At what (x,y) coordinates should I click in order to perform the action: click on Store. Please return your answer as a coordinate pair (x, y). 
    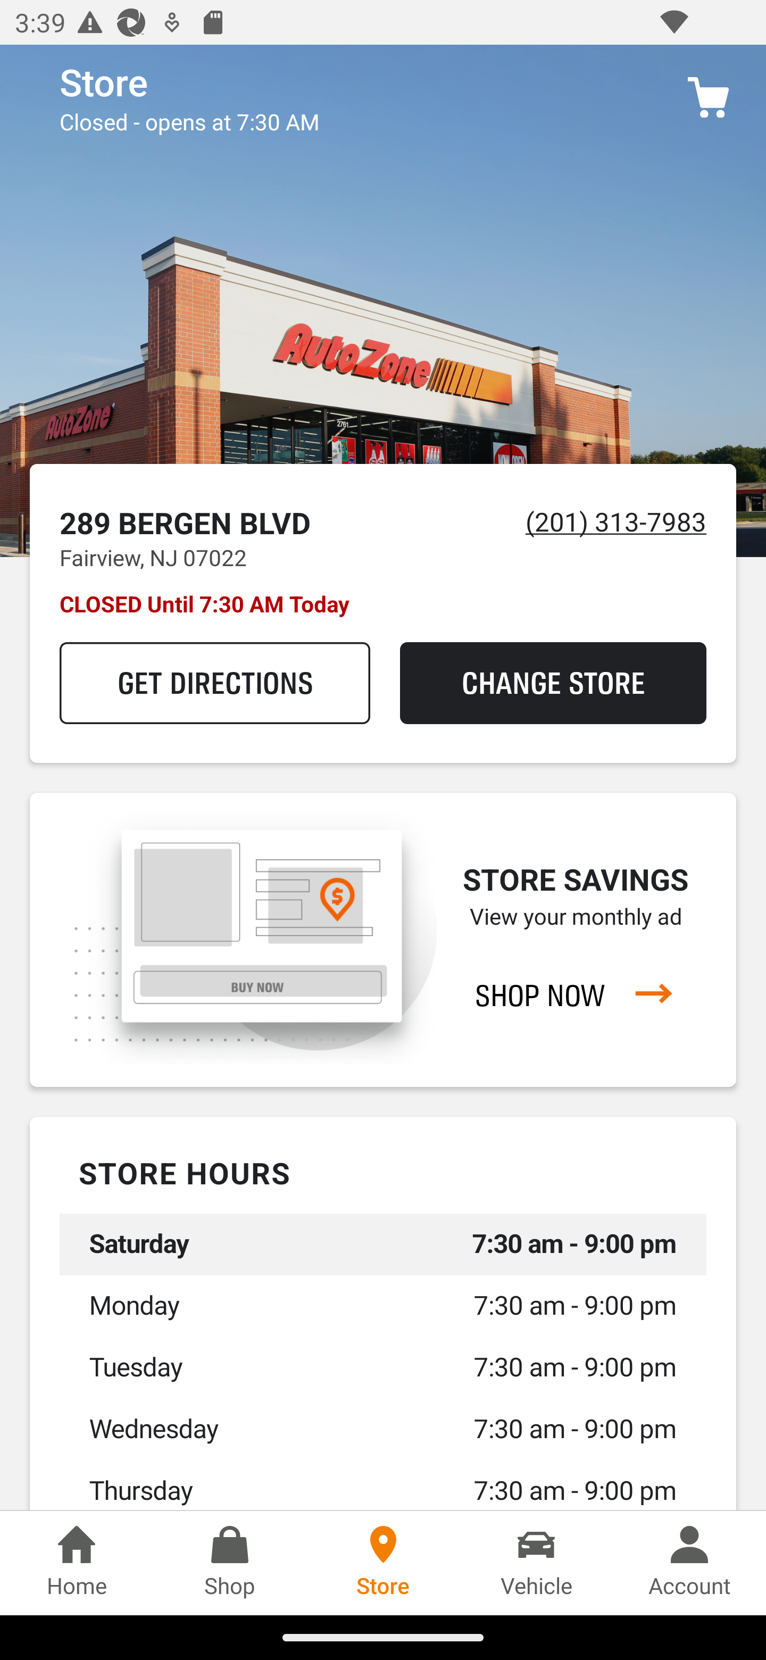
    Looking at the image, I should click on (383, 1563).